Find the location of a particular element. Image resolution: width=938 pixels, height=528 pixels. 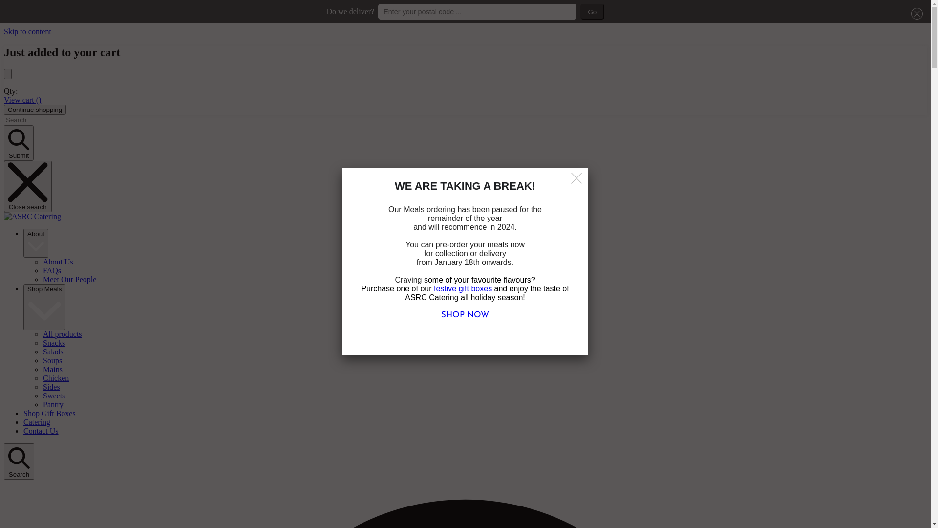

Submit is located at coordinates (19, 143).